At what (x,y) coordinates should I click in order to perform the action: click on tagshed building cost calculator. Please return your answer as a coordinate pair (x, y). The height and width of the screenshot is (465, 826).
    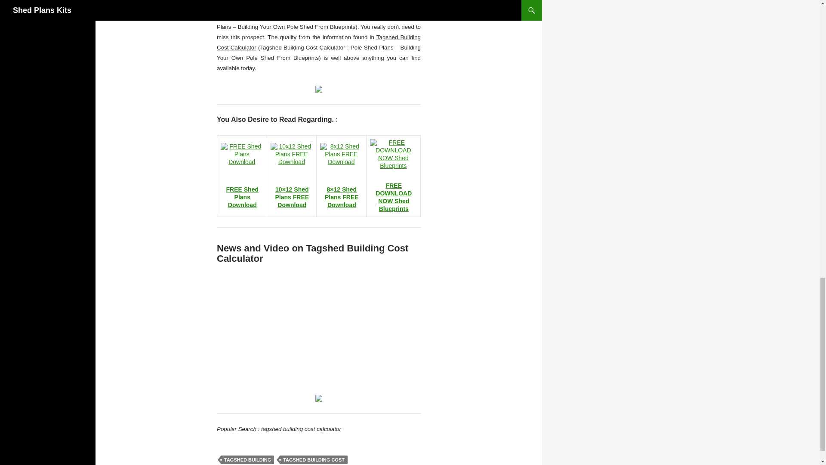
    Looking at the image, I should click on (318, 397).